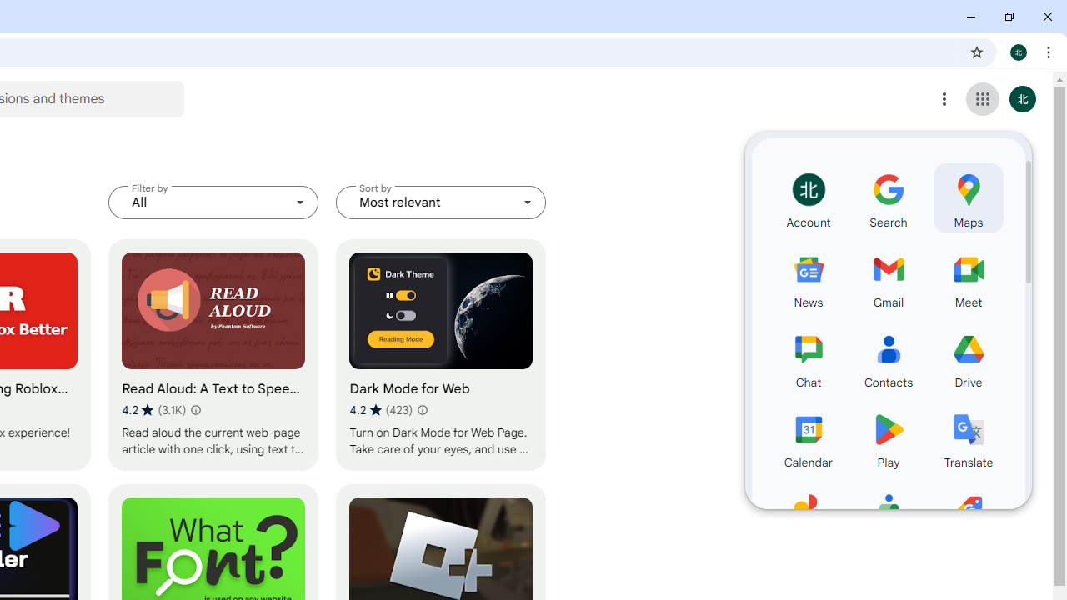 This screenshot has height=600, width=1067. Describe the element at coordinates (441, 202) in the screenshot. I see `Sort by Most relevant` at that location.